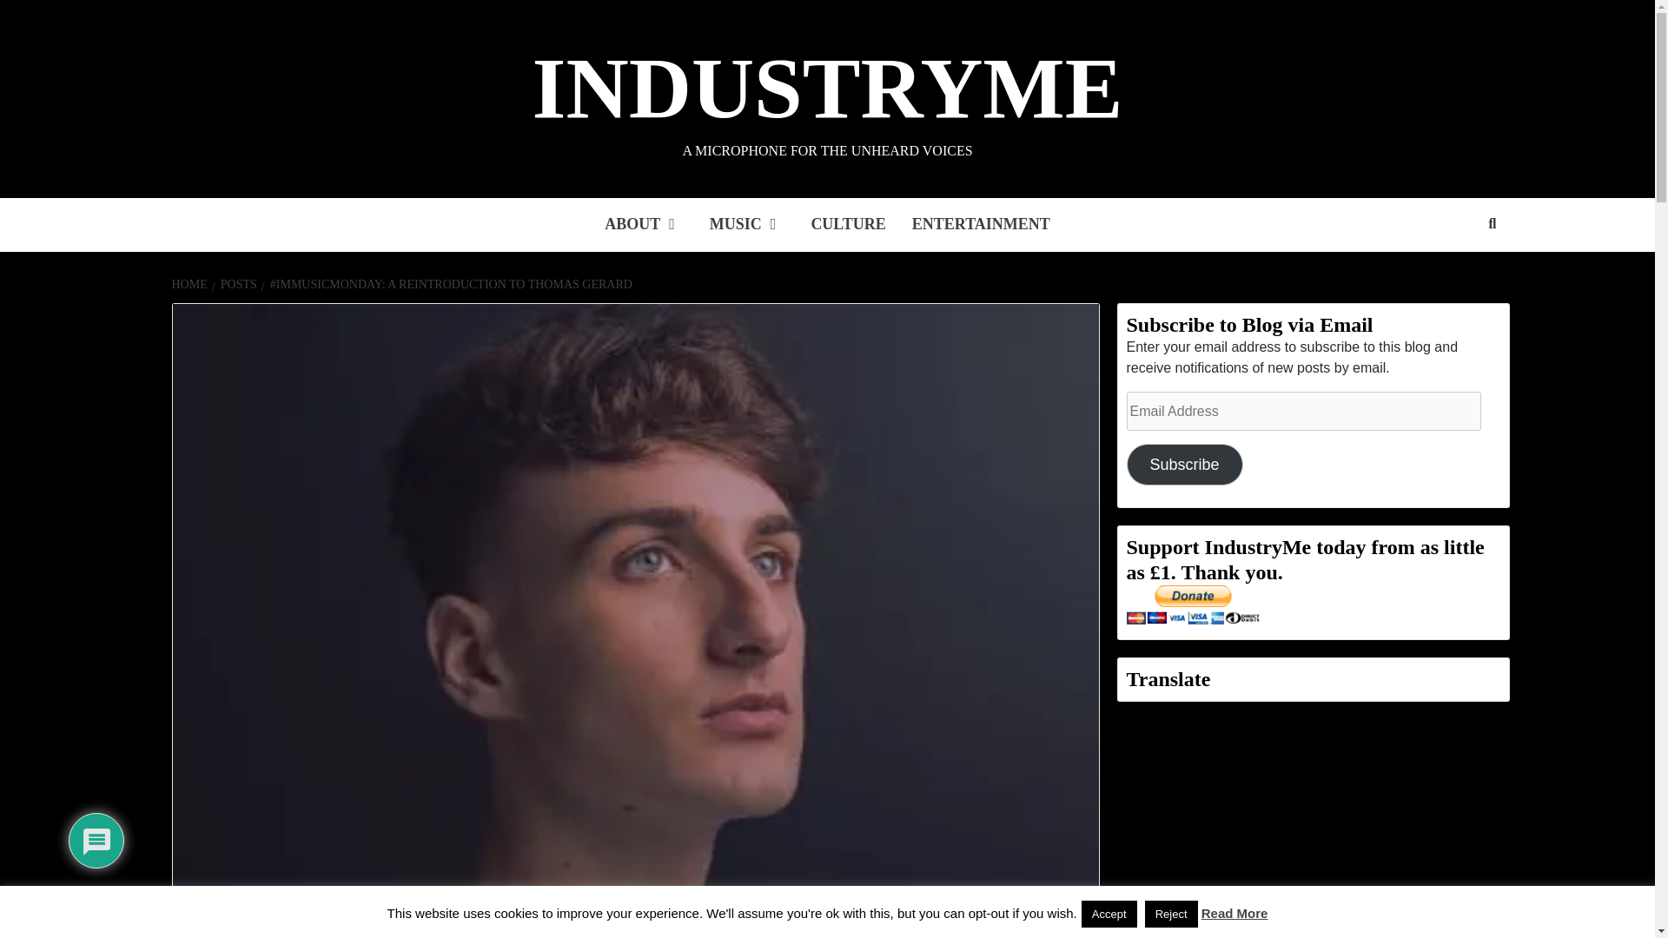  Describe the element at coordinates (981, 224) in the screenshot. I see `ENTERTAINMENT` at that location.